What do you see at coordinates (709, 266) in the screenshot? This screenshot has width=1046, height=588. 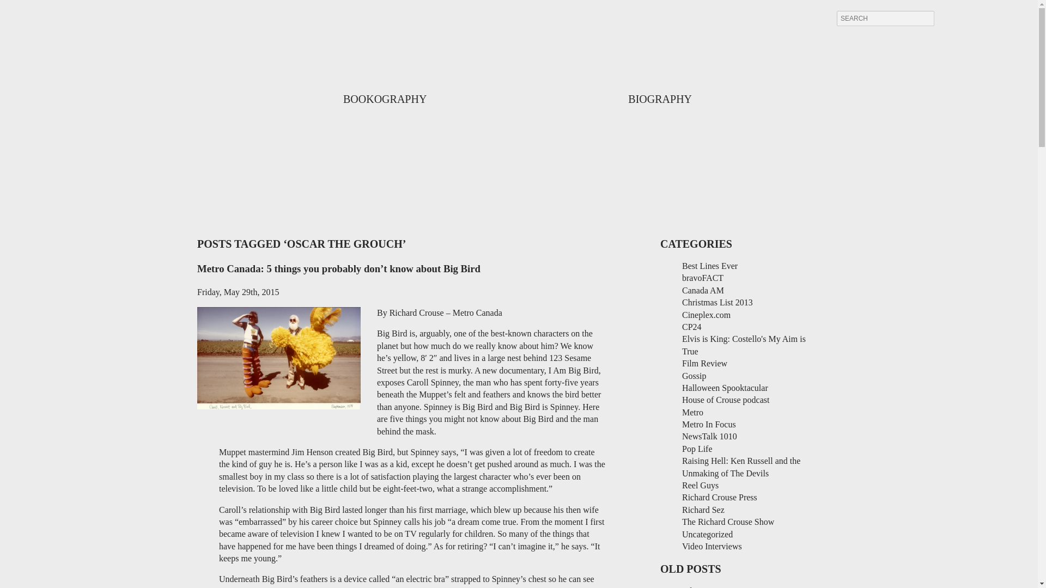 I see `Best Lines Ever` at bounding box center [709, 266].